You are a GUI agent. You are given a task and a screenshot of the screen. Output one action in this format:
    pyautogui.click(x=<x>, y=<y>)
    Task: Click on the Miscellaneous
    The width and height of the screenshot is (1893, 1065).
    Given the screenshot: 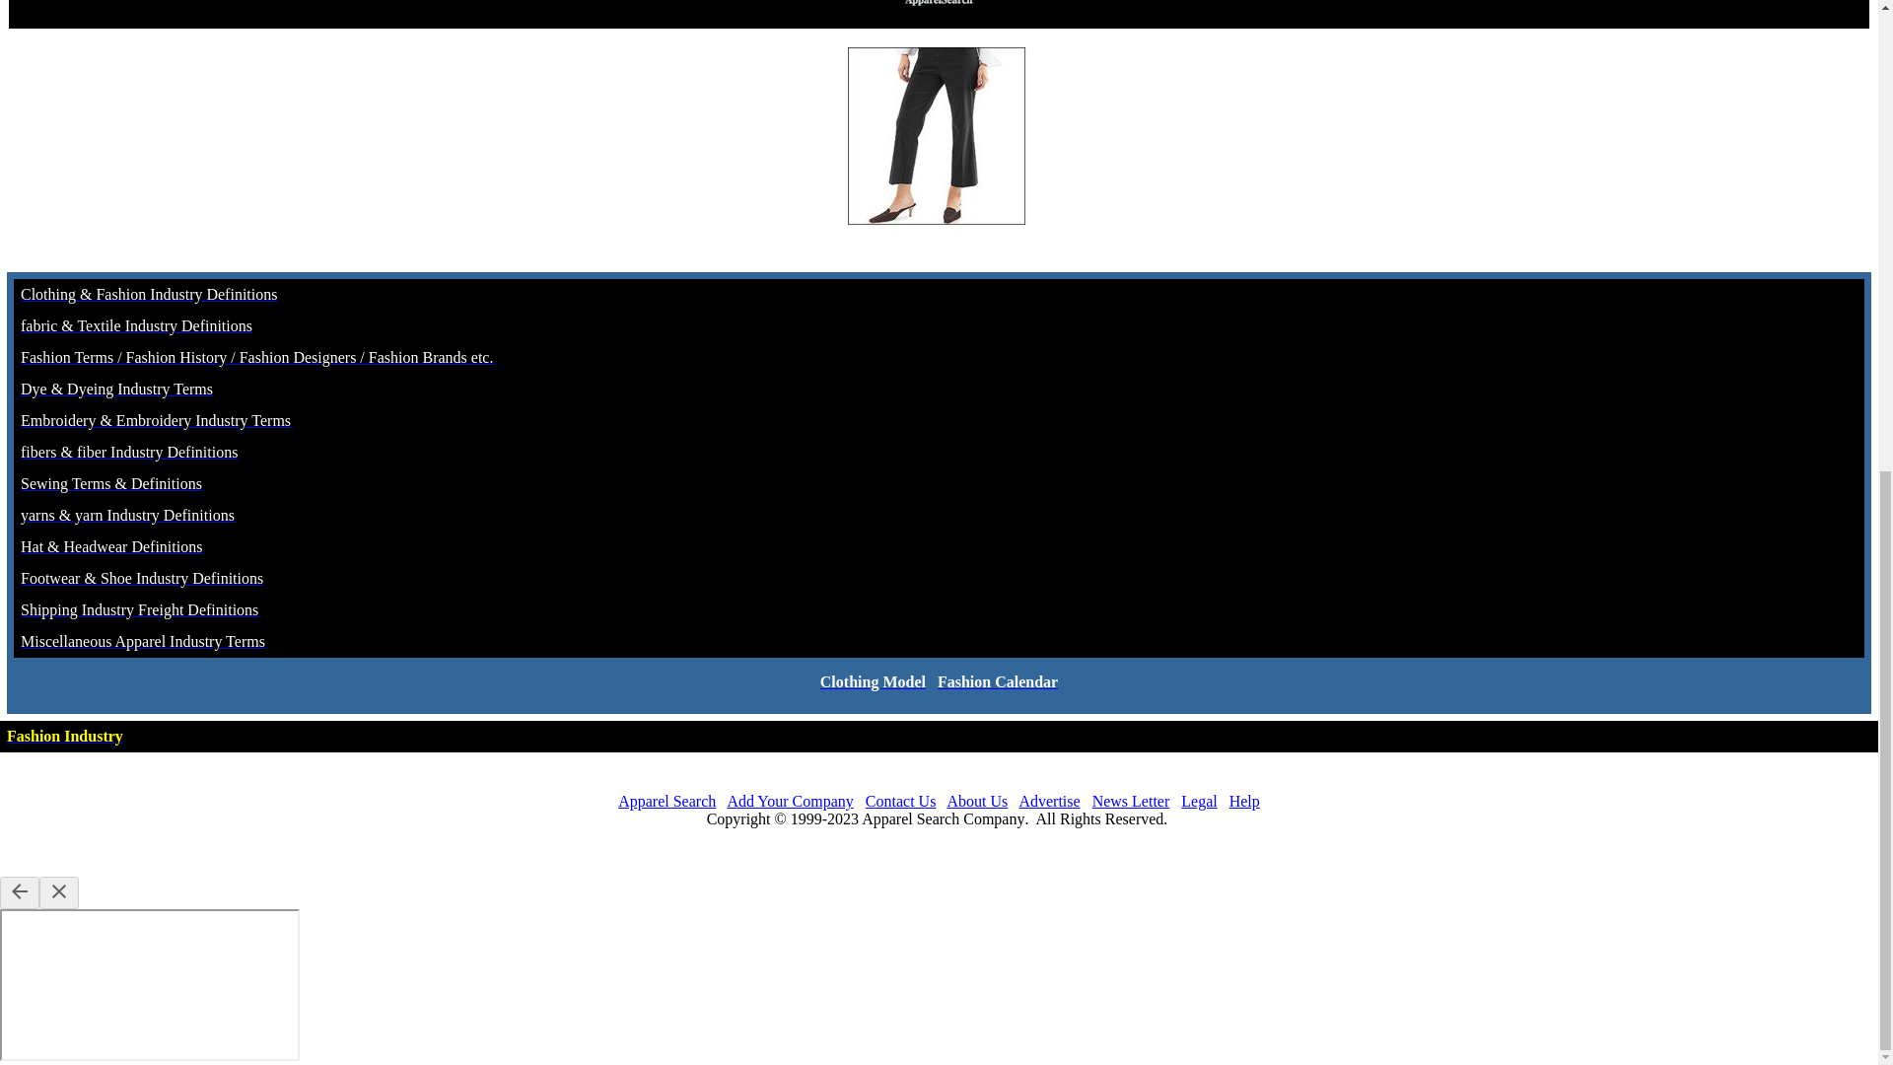 What is the action you would take?
    pyautogui.click(x=68, y=641)
    